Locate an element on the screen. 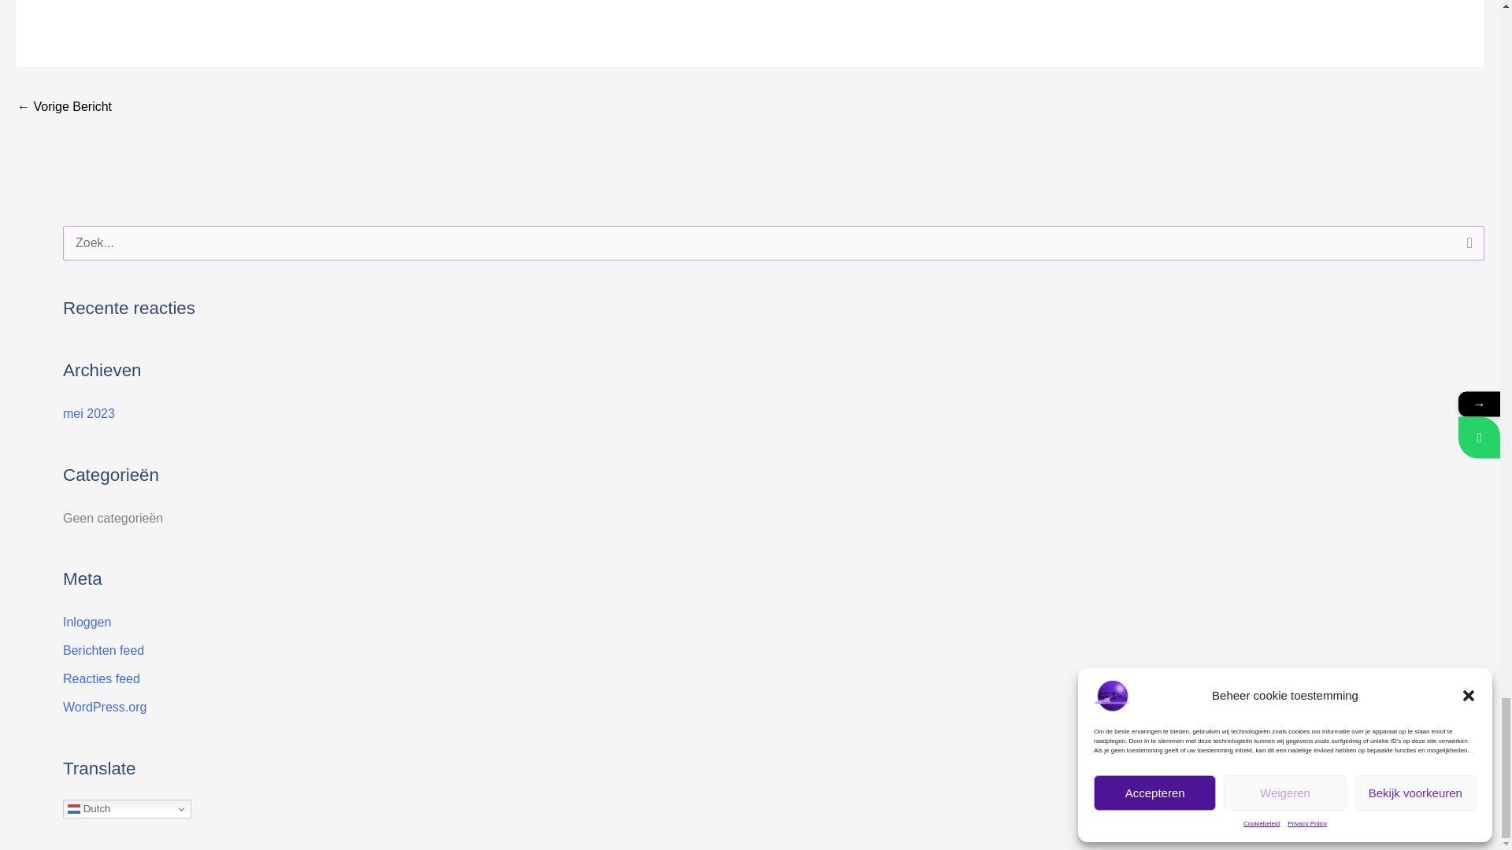  mei 2023 is located at coordinates (88, 413).